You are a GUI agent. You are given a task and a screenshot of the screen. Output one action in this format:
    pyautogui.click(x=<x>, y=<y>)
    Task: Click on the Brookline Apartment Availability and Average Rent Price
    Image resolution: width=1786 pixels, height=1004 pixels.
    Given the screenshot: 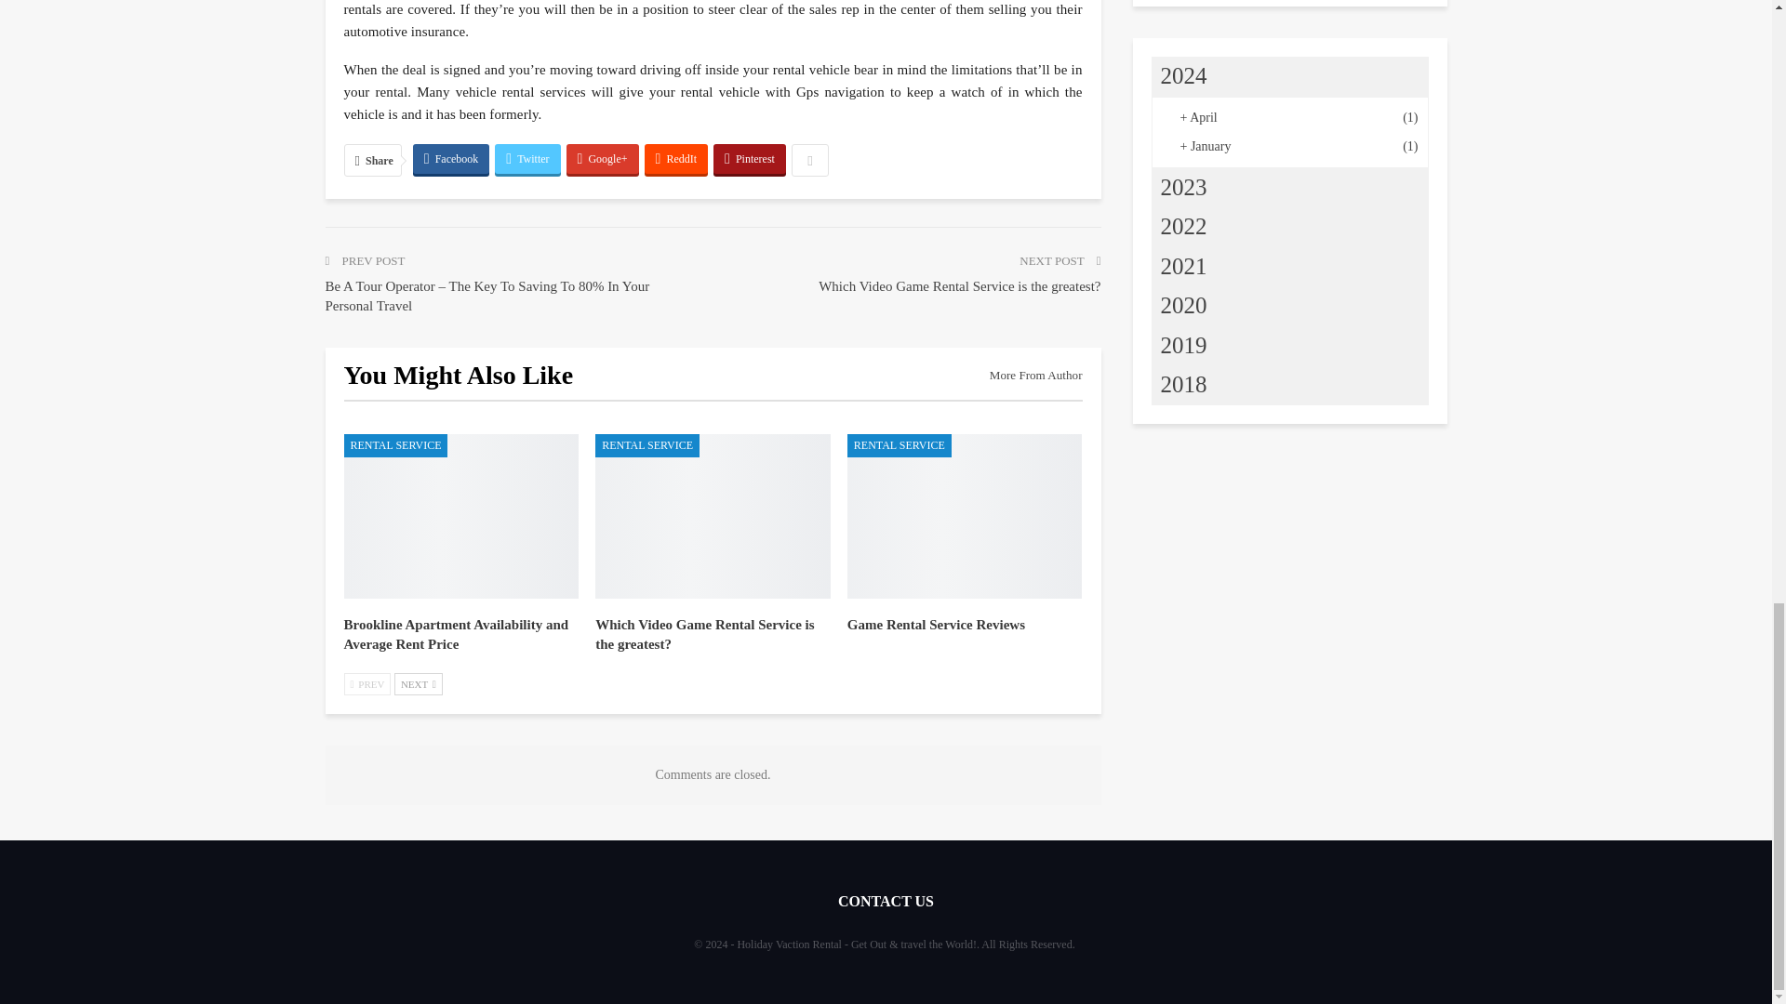 What is the action you would take?
    pyautogui.click(x=461, y=515)
    